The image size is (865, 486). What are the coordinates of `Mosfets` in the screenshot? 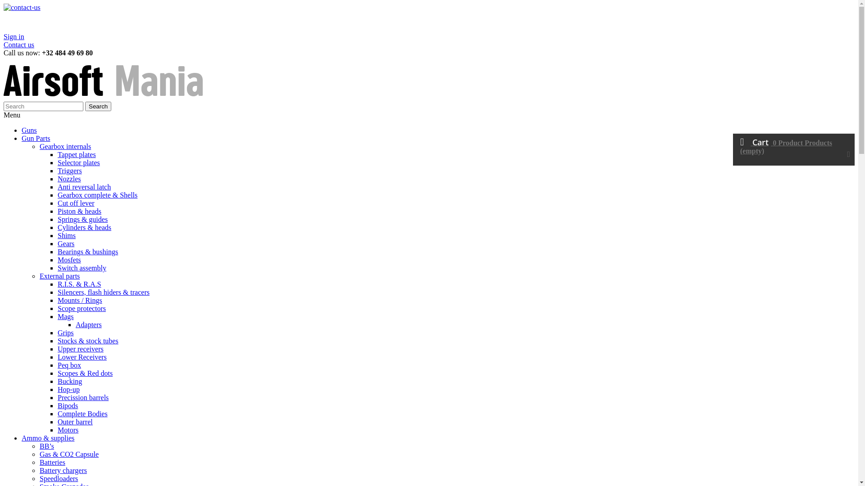 It's located at (69, 260).